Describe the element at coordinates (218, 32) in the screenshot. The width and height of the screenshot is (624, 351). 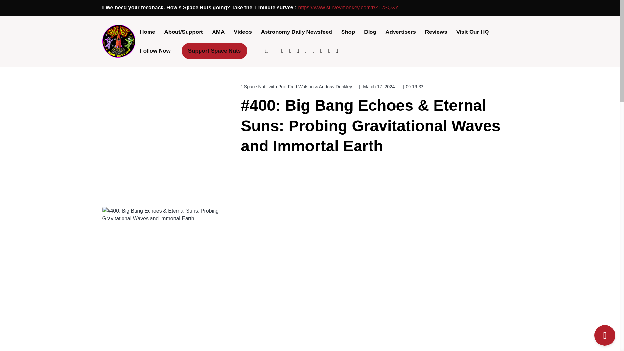
I see `AMA` at that location.